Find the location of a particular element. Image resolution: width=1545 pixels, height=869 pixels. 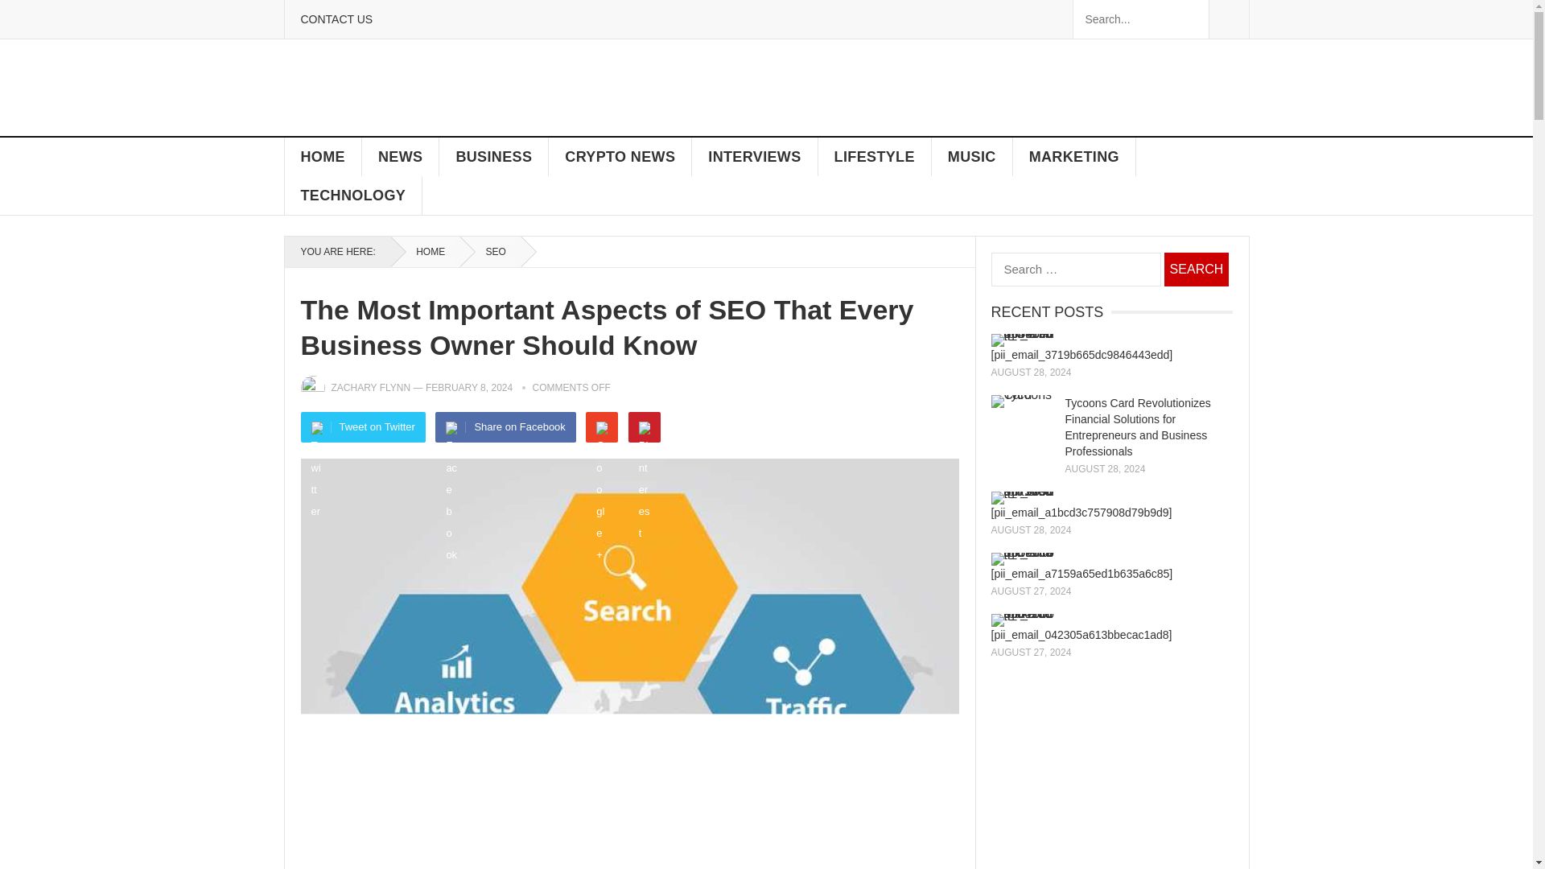

Search is located at coordinates (1196, 270).